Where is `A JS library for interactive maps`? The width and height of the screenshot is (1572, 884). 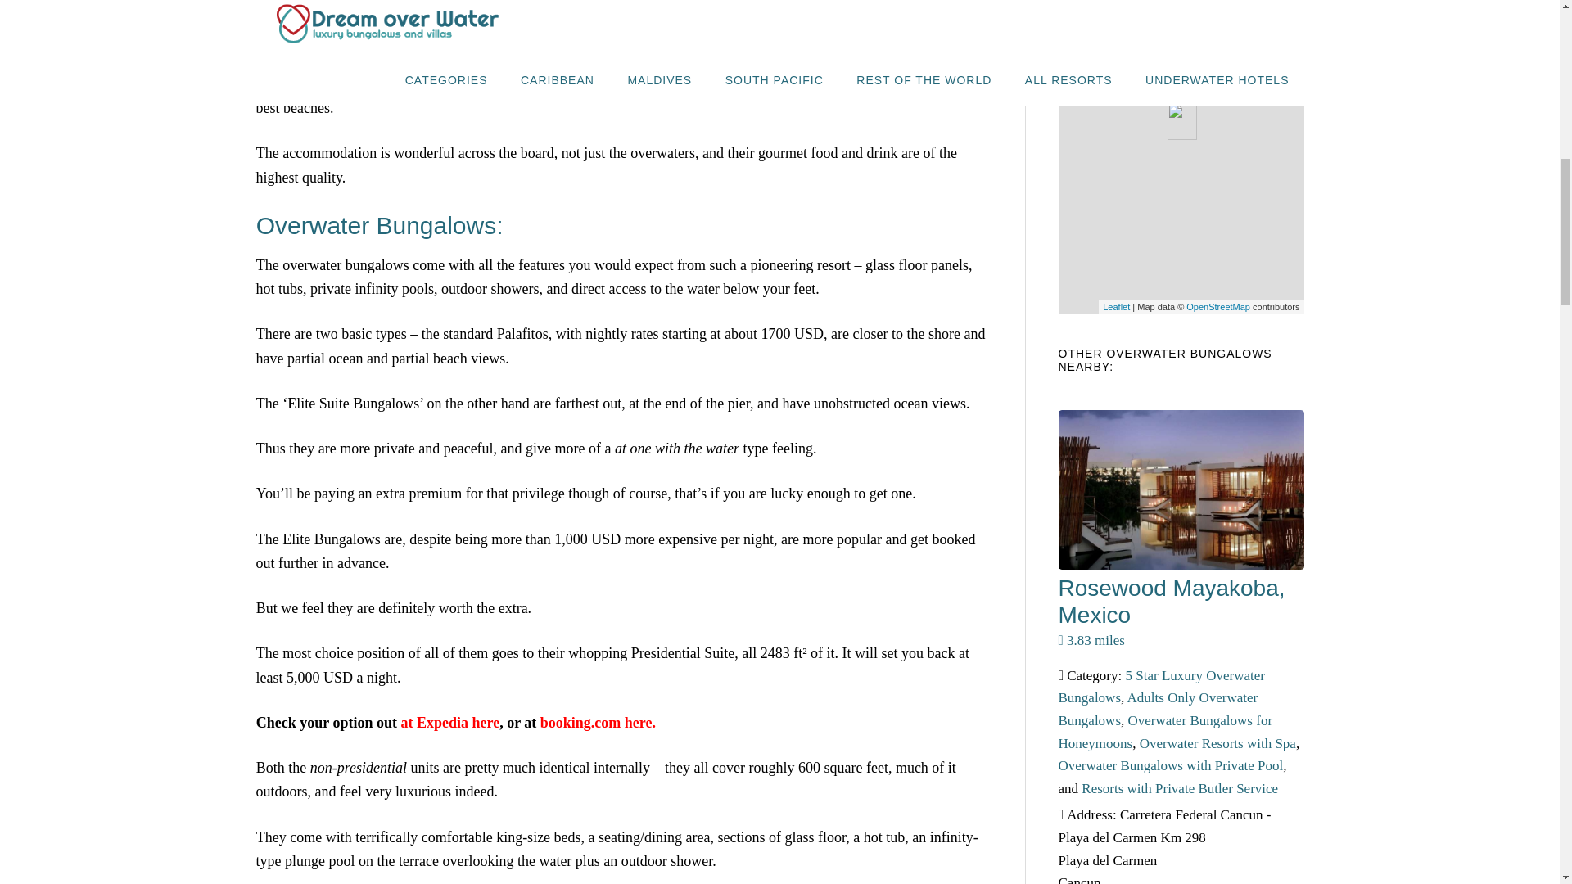
A JS library for interactive maps is located at coordinates (1117, 307).